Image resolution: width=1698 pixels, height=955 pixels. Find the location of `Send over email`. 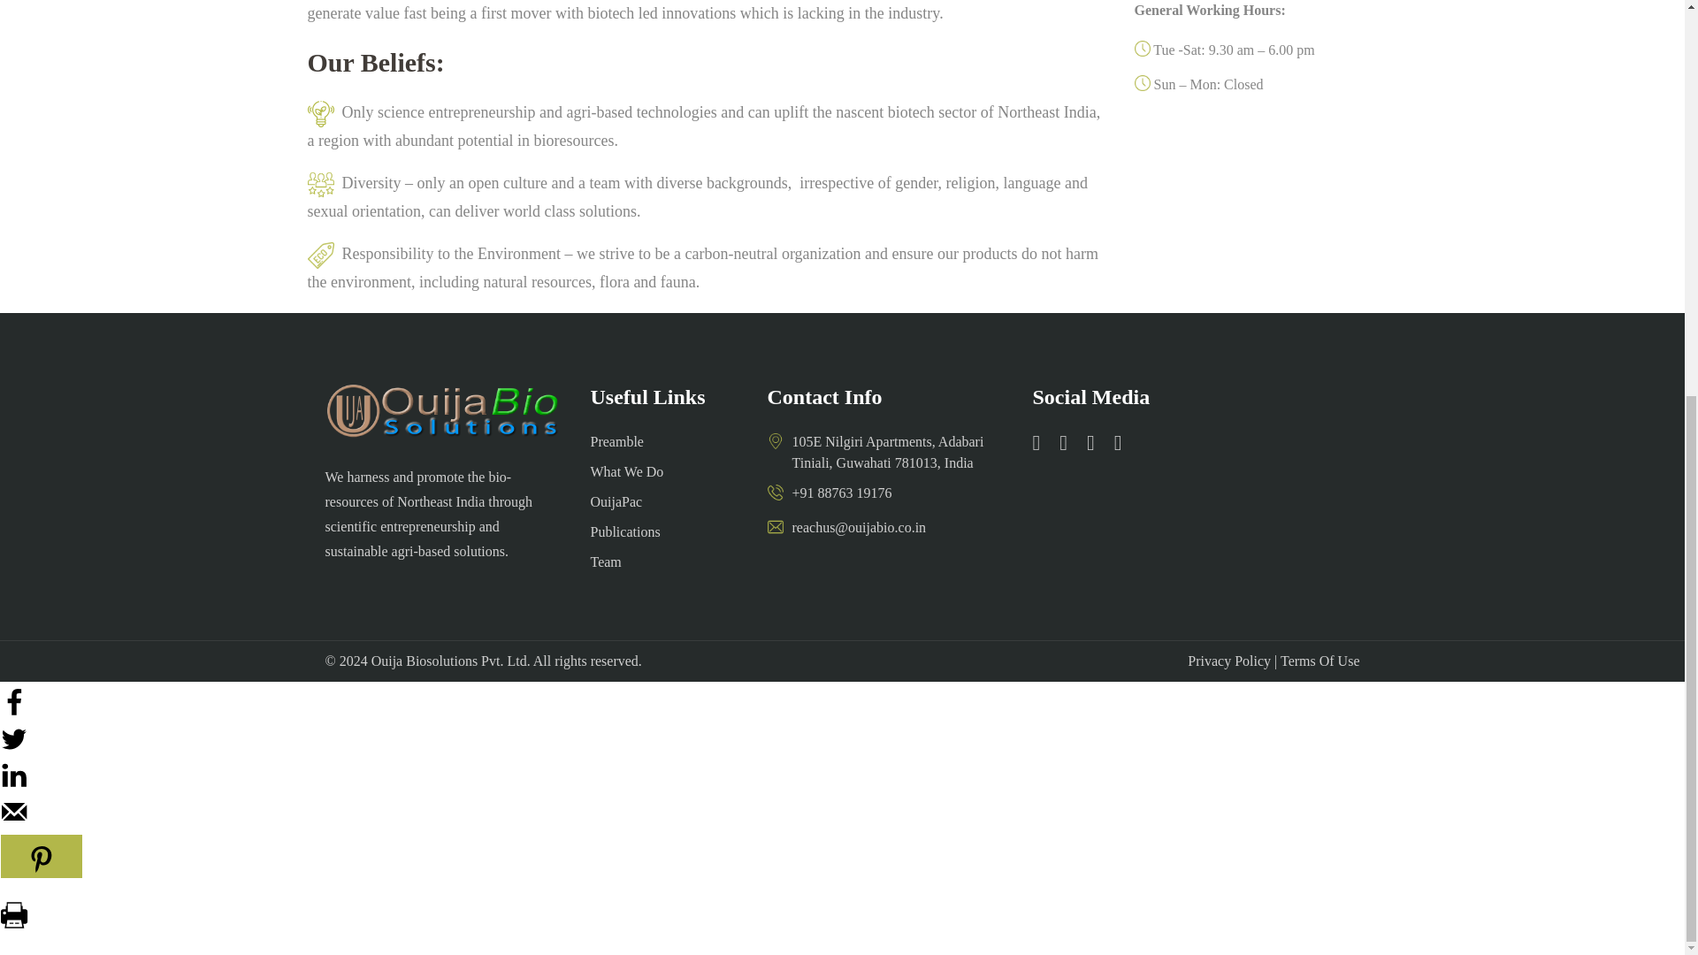

Send over email is located at coordinates (14, 821).